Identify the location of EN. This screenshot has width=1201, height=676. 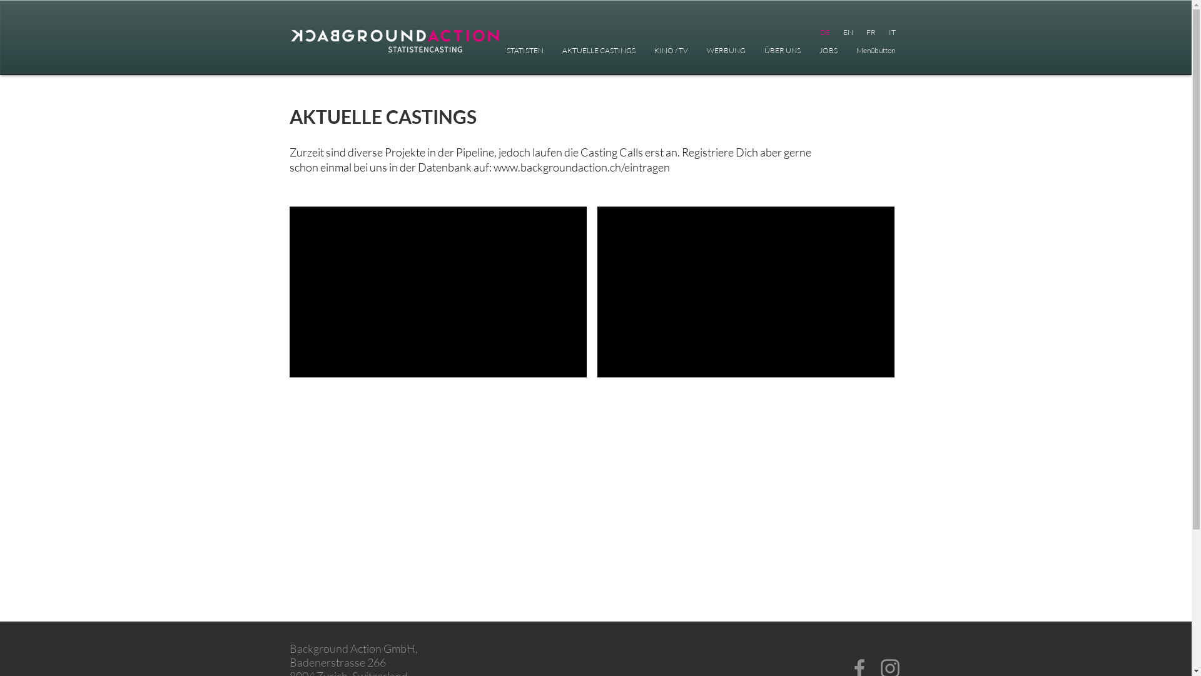
(847, 33).